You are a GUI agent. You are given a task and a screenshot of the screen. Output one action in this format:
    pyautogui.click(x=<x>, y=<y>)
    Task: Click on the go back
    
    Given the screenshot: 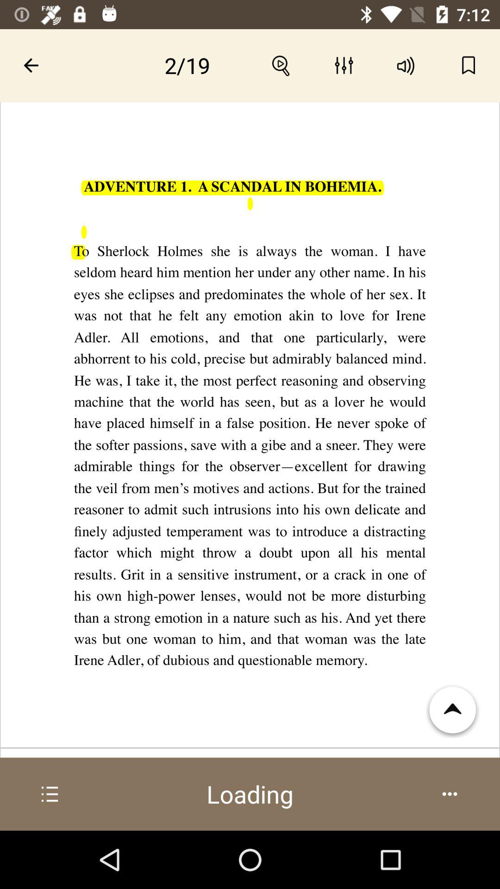 What is the action you would take?
    pyautogui.click(x=31, y=65)
    